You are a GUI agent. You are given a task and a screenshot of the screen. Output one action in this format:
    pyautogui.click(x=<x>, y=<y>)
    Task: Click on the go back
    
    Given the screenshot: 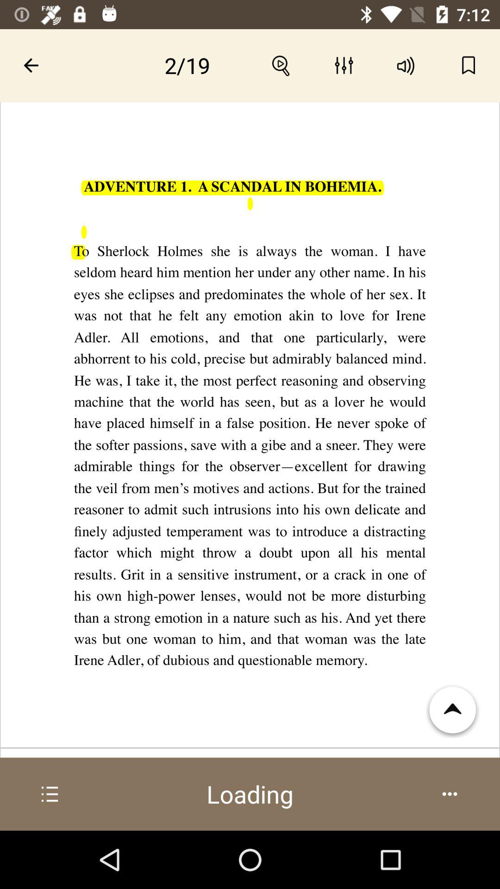 What is the action you would take?
    pyautogui.click(x=31, y=65)
    